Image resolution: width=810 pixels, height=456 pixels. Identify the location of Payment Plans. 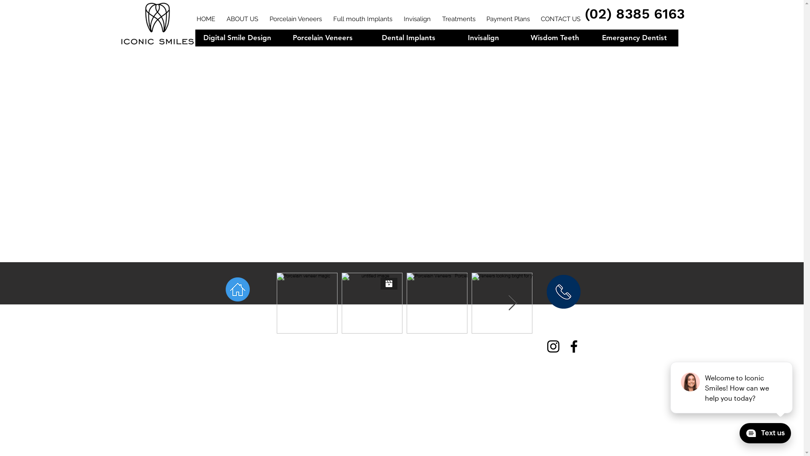
(508, 15).